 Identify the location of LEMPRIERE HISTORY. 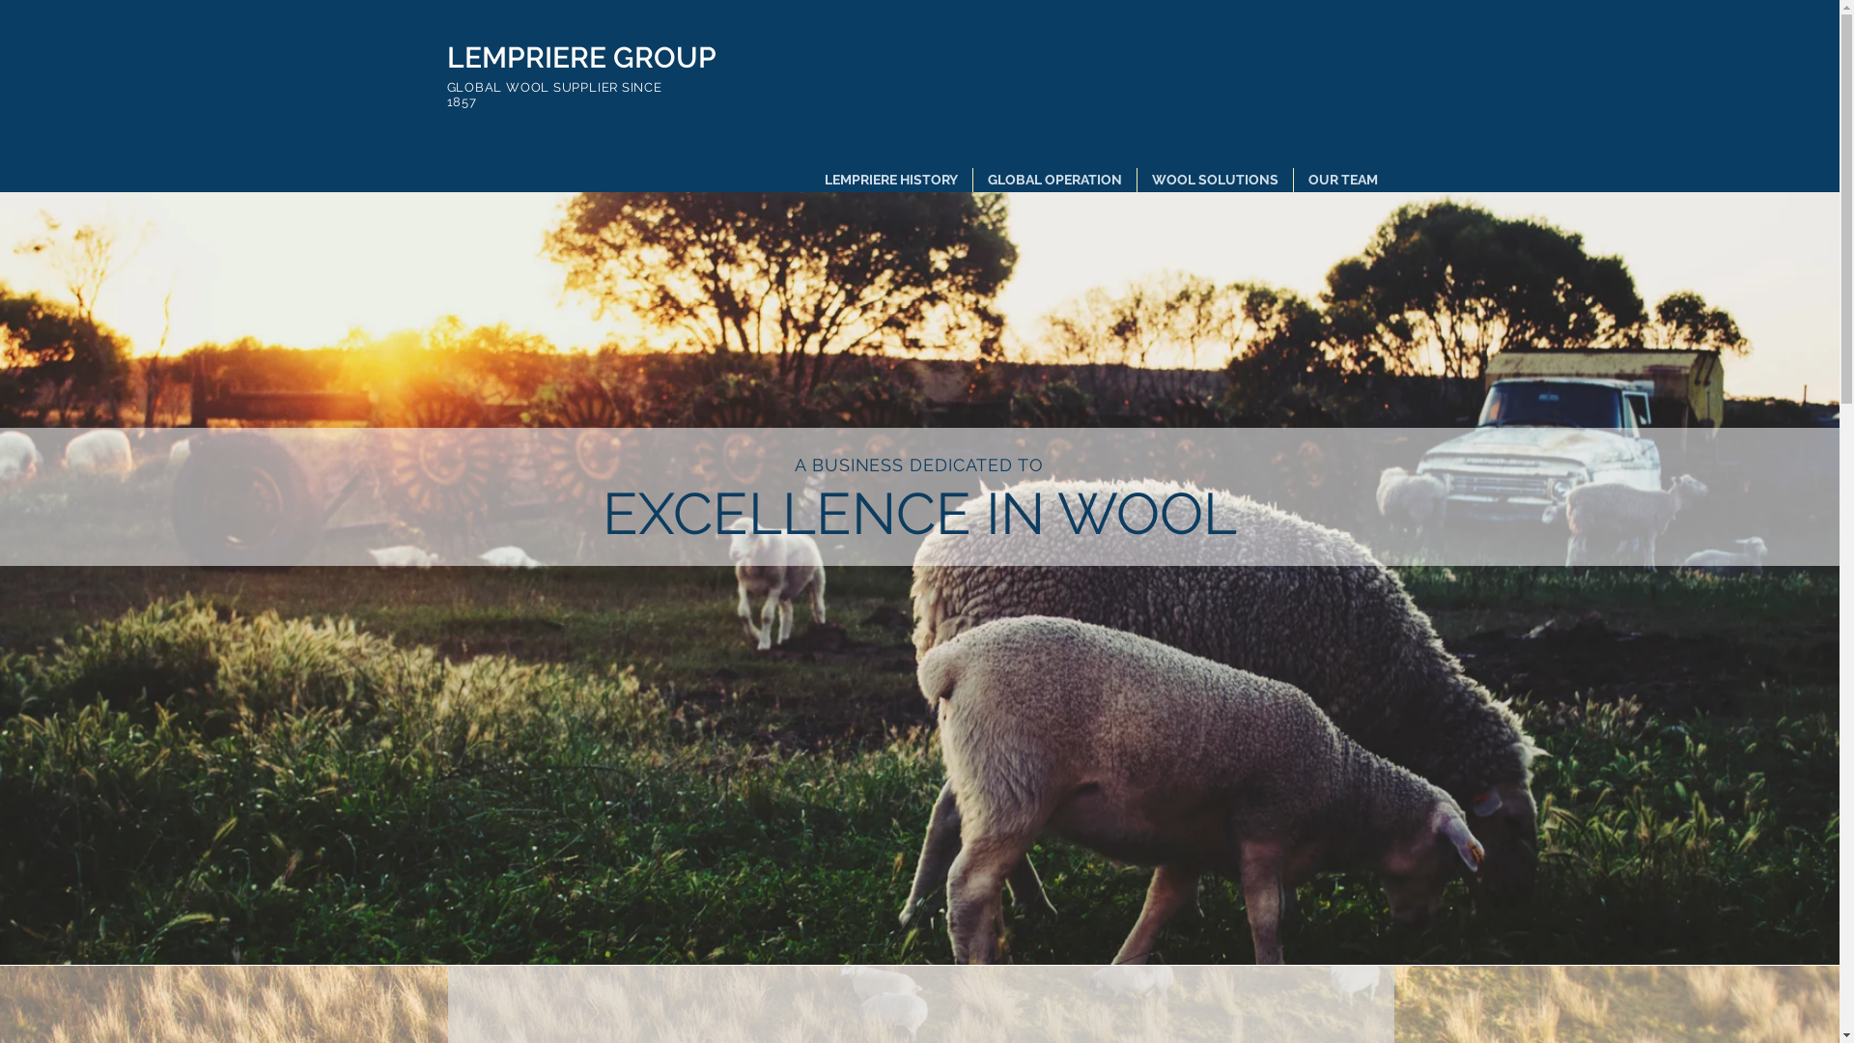
(890, 180).